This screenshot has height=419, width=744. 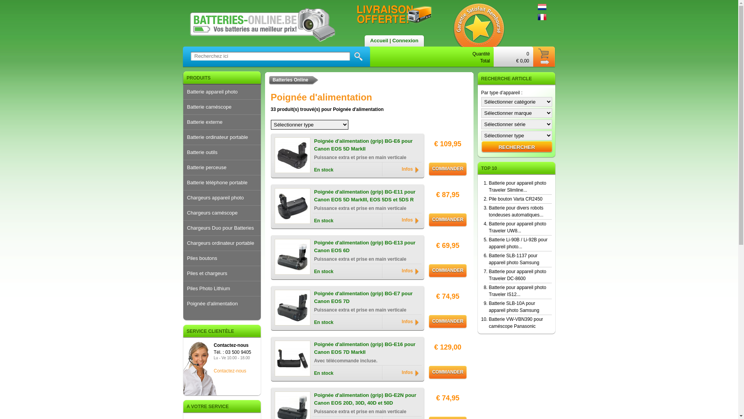 I want to click on Piles boutons, so click(x=222, y=258).